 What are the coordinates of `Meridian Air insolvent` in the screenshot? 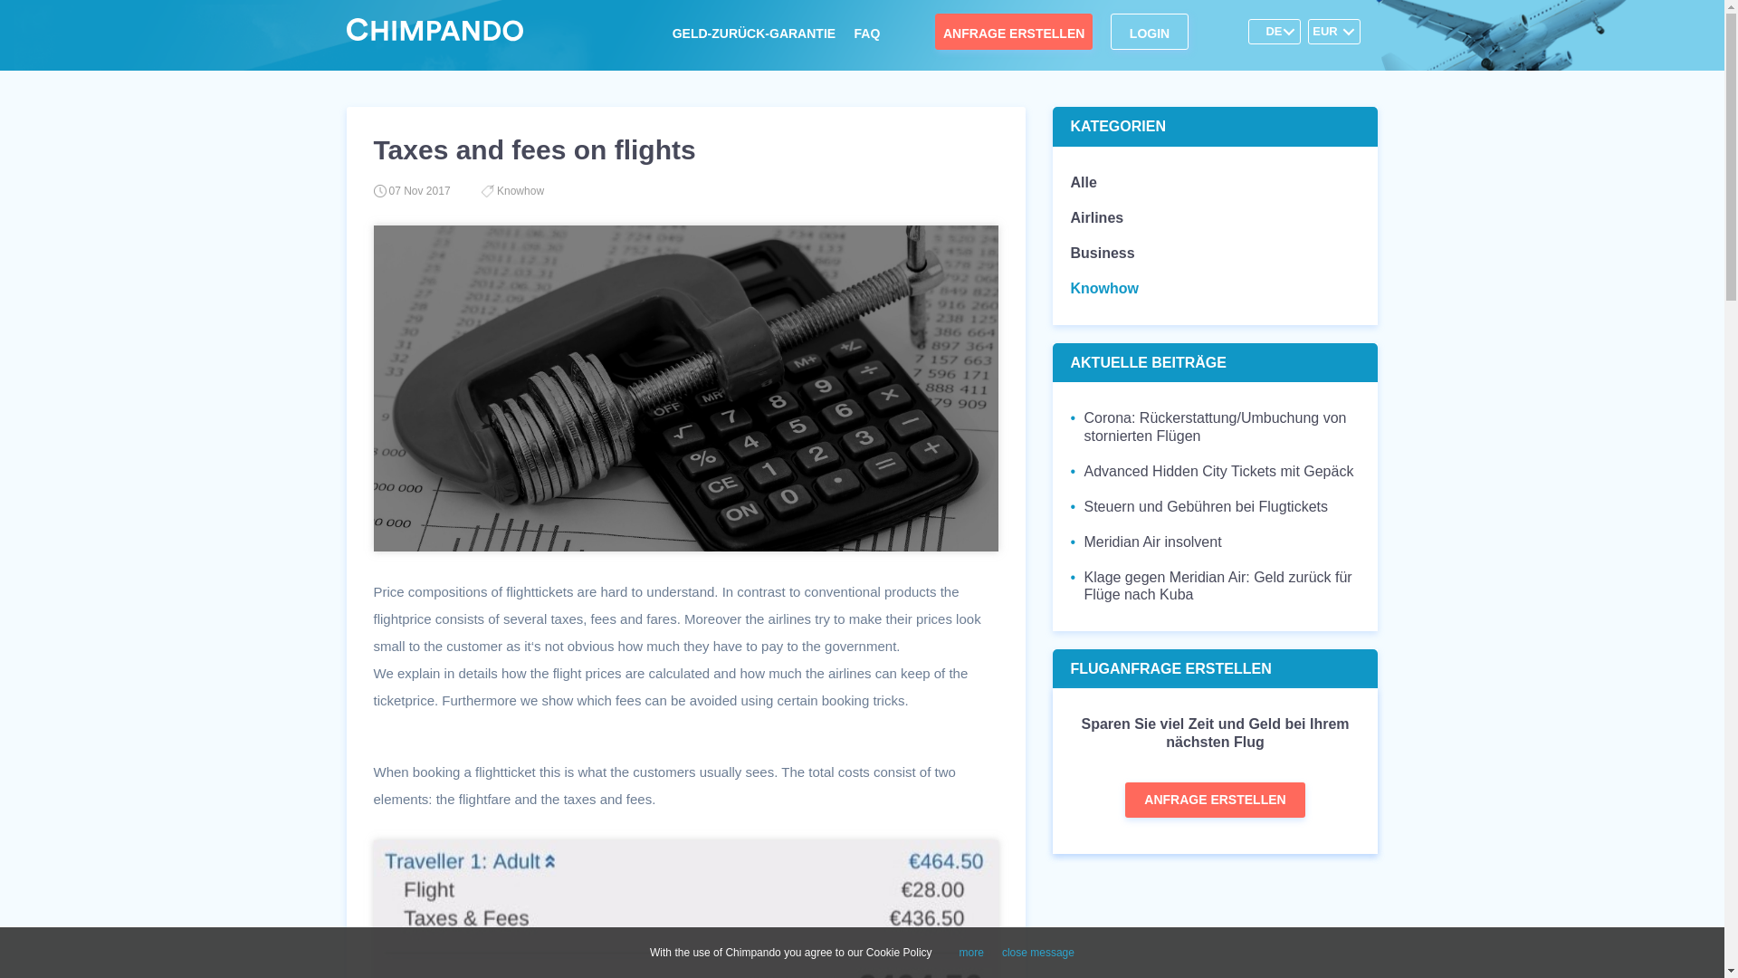 It's located at (1146, 542).